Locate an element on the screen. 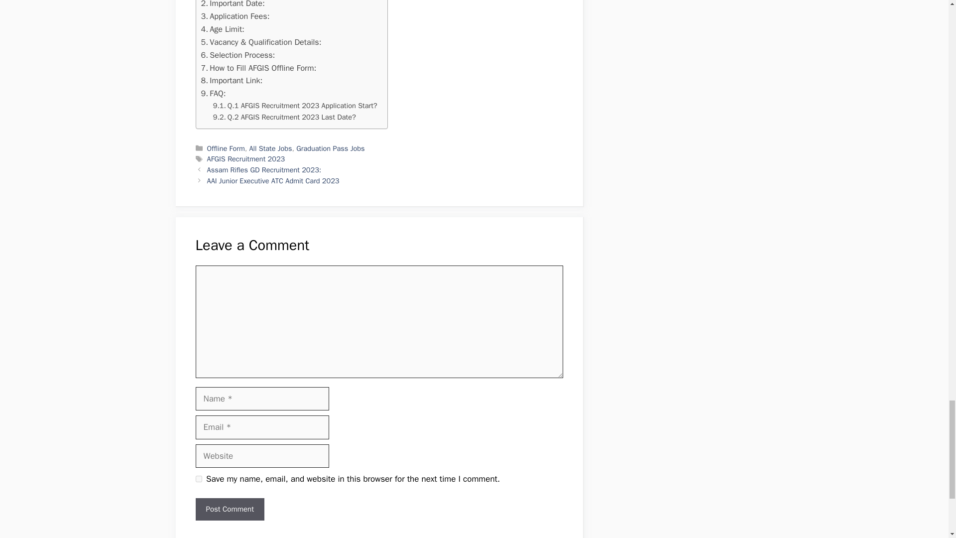  Q.2 AFGIS Recruitment 2023 Last Date? is located at coordinates (284, 117).